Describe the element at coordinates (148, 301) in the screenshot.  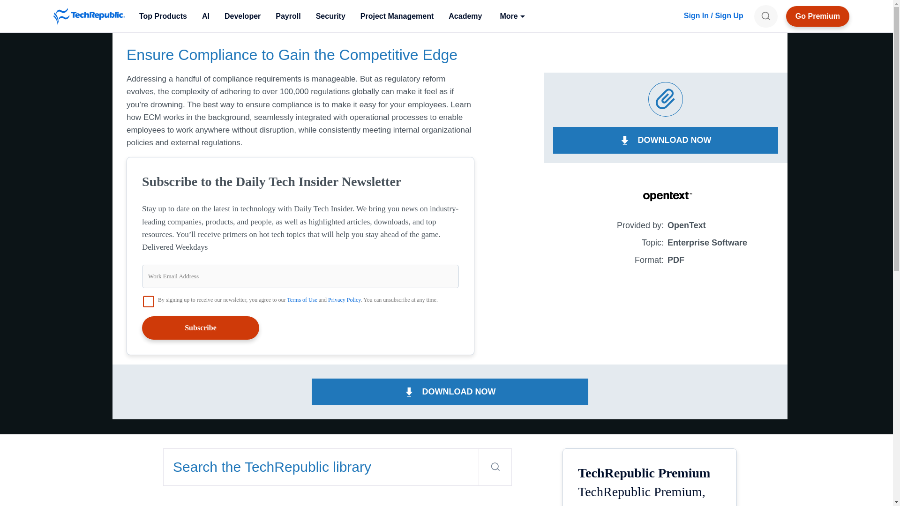
I see `on` at that location.